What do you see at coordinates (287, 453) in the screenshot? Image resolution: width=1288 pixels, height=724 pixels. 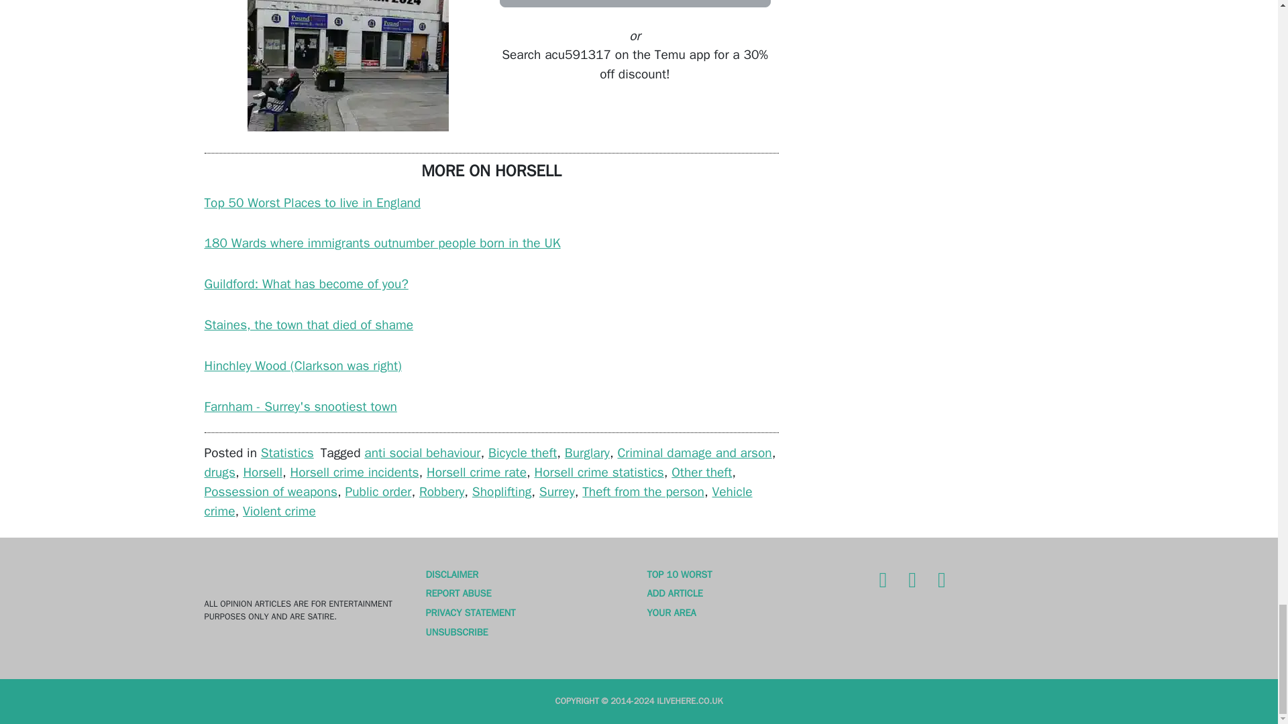 I see `Statistics` at bounding box center [287, 453].